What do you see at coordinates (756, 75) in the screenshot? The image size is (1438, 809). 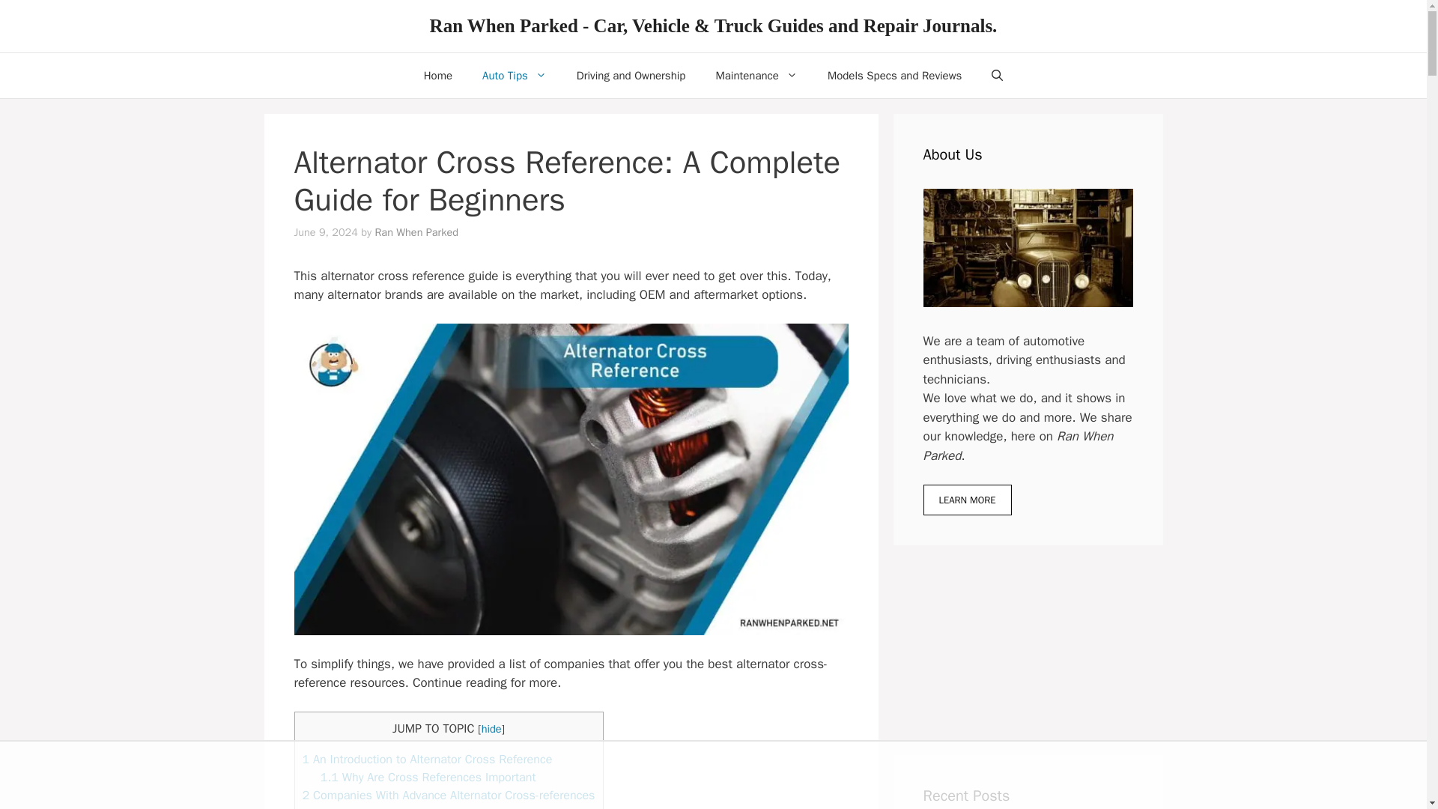 I see `Maintenance` at bounding box center [756, 75].